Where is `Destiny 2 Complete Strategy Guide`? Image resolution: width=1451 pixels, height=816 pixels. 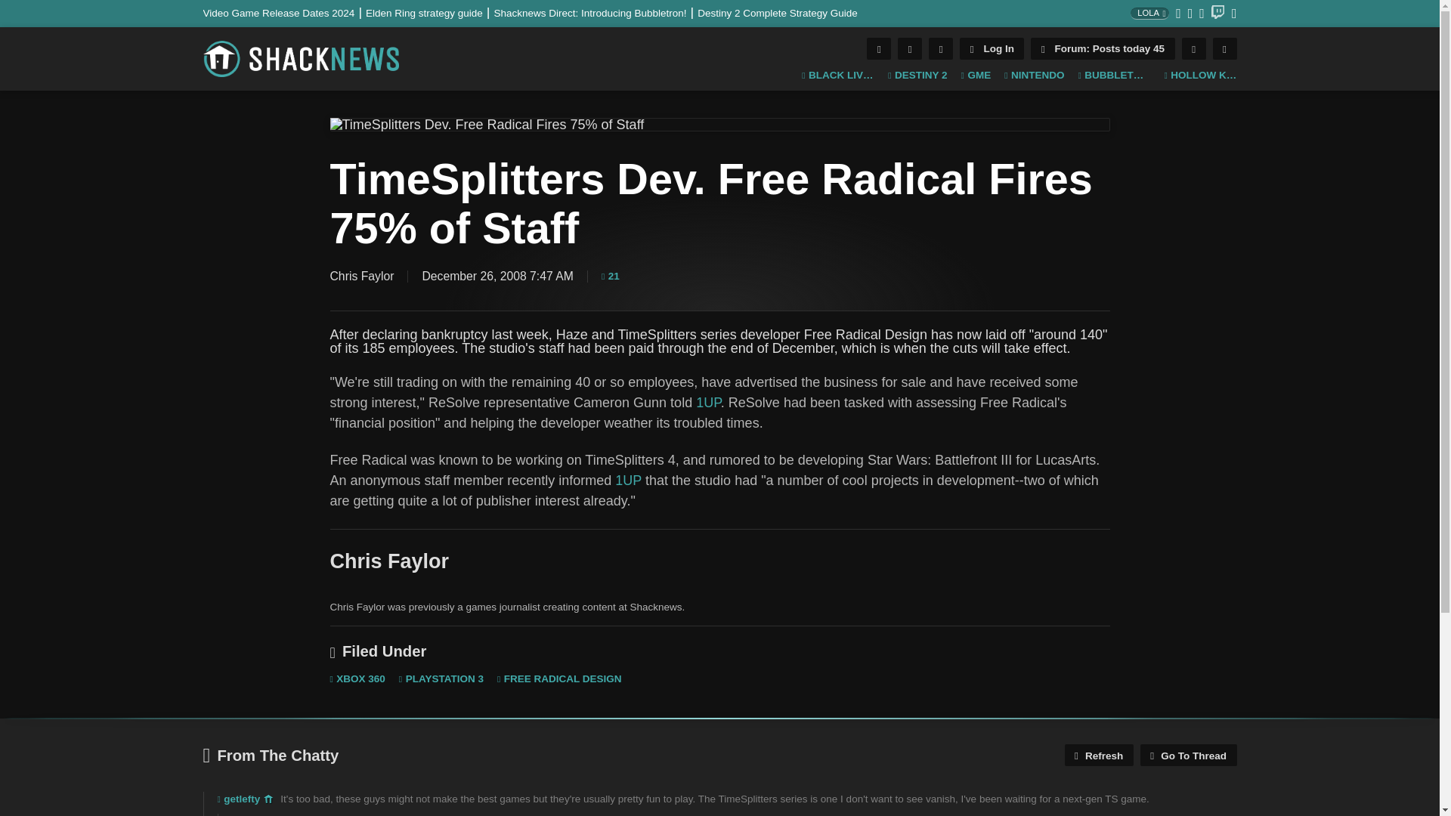
Destiny 2 Complete Strategy Guide is located at coordinates (777, 12).